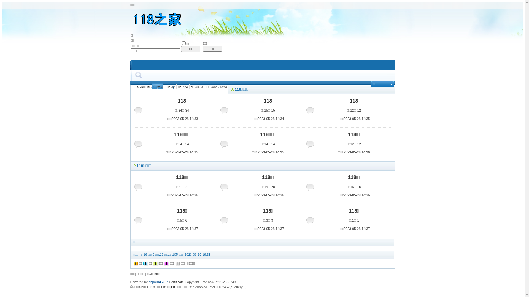 The width and height of the screenshot is (529, 297). I want to click on devonstcla, so click(219, 87).